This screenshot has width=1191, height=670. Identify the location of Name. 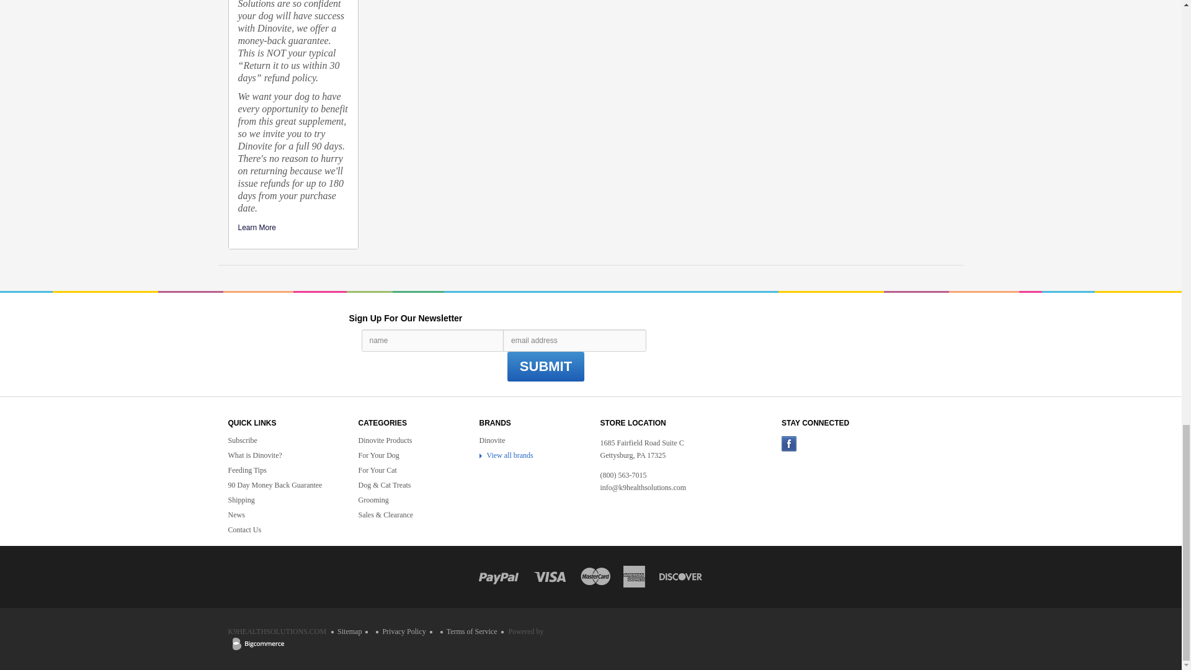
(433, 340).